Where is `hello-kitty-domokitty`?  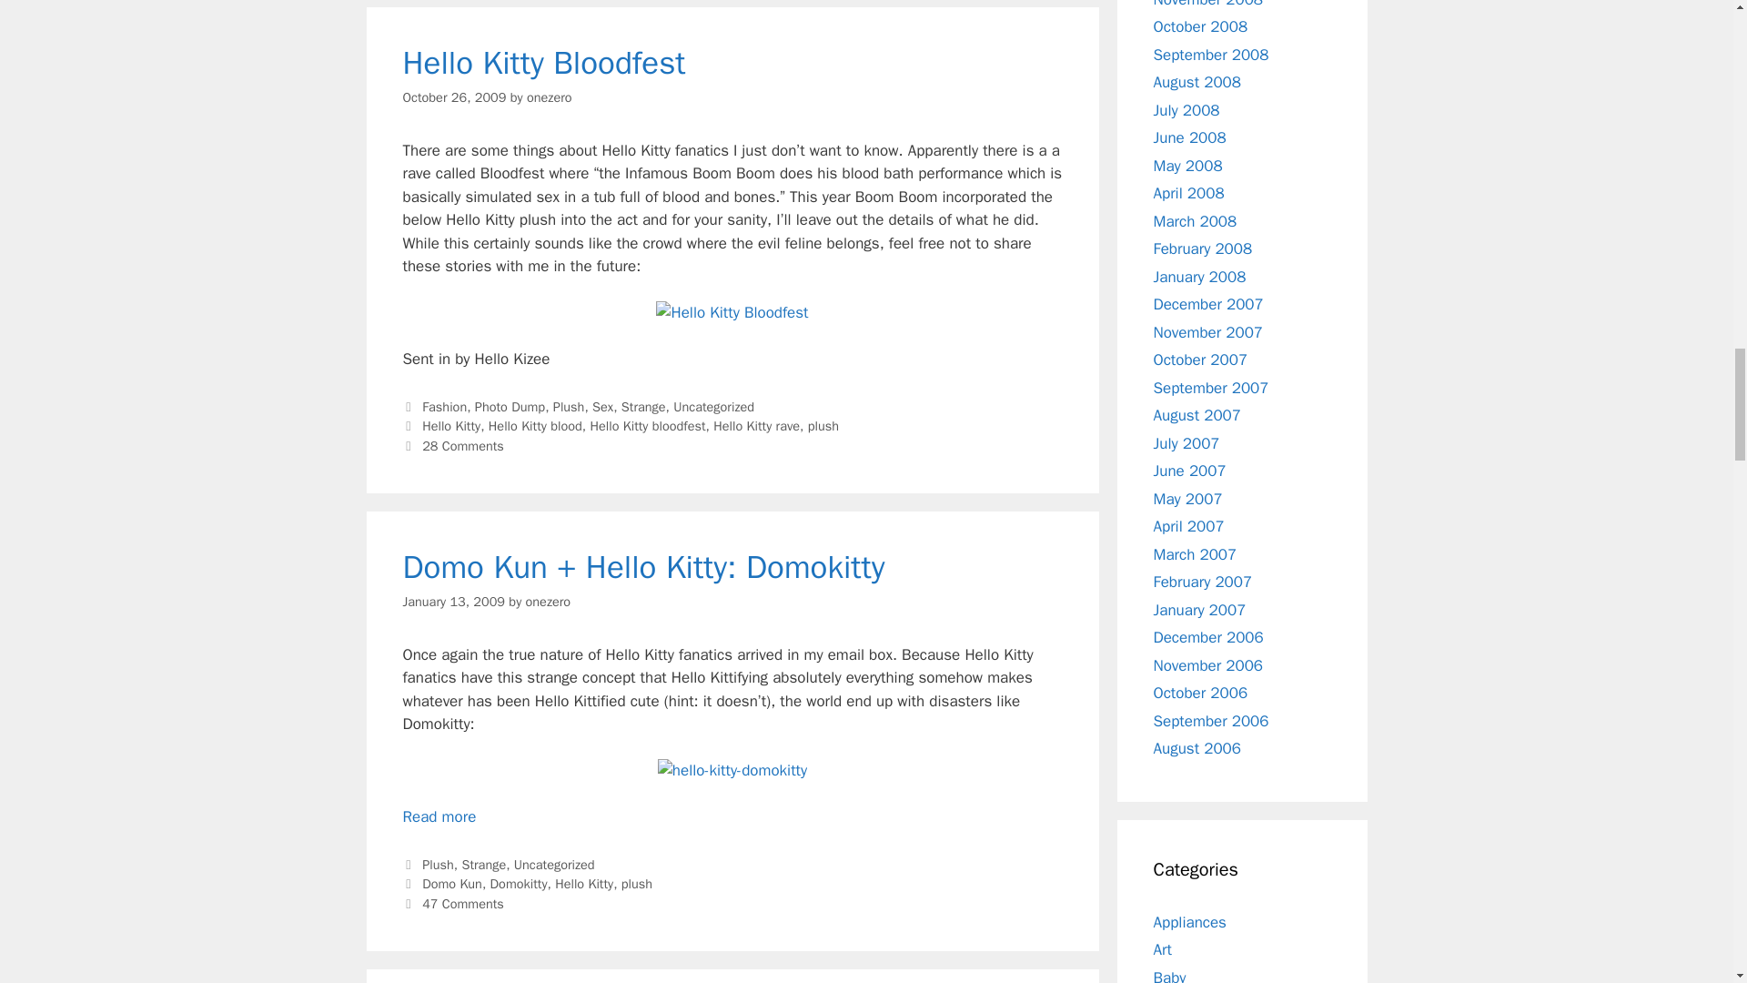 hello-kitty-domokitty is located at coordinates (732, 770).